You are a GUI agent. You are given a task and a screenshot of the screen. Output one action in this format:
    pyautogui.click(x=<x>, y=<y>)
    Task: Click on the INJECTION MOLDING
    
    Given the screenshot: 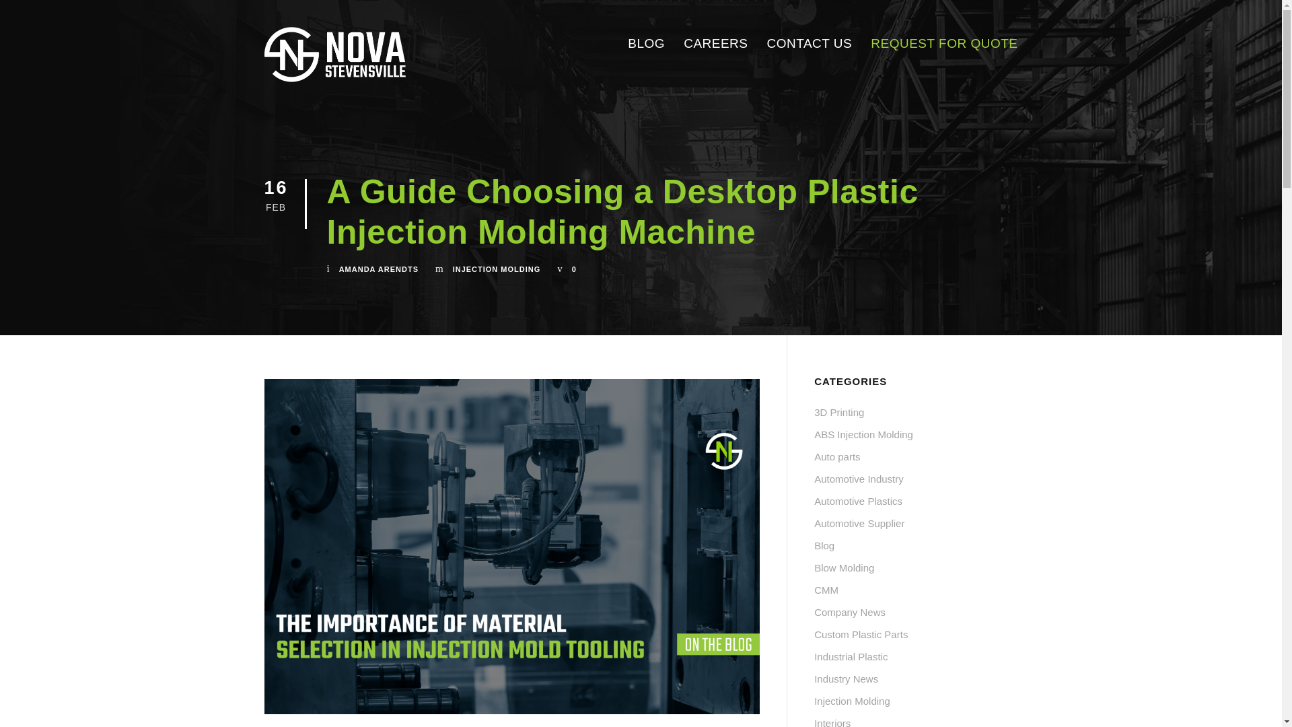 What is the action you would take?
    pyautogui.click(x=497, y=269)
    